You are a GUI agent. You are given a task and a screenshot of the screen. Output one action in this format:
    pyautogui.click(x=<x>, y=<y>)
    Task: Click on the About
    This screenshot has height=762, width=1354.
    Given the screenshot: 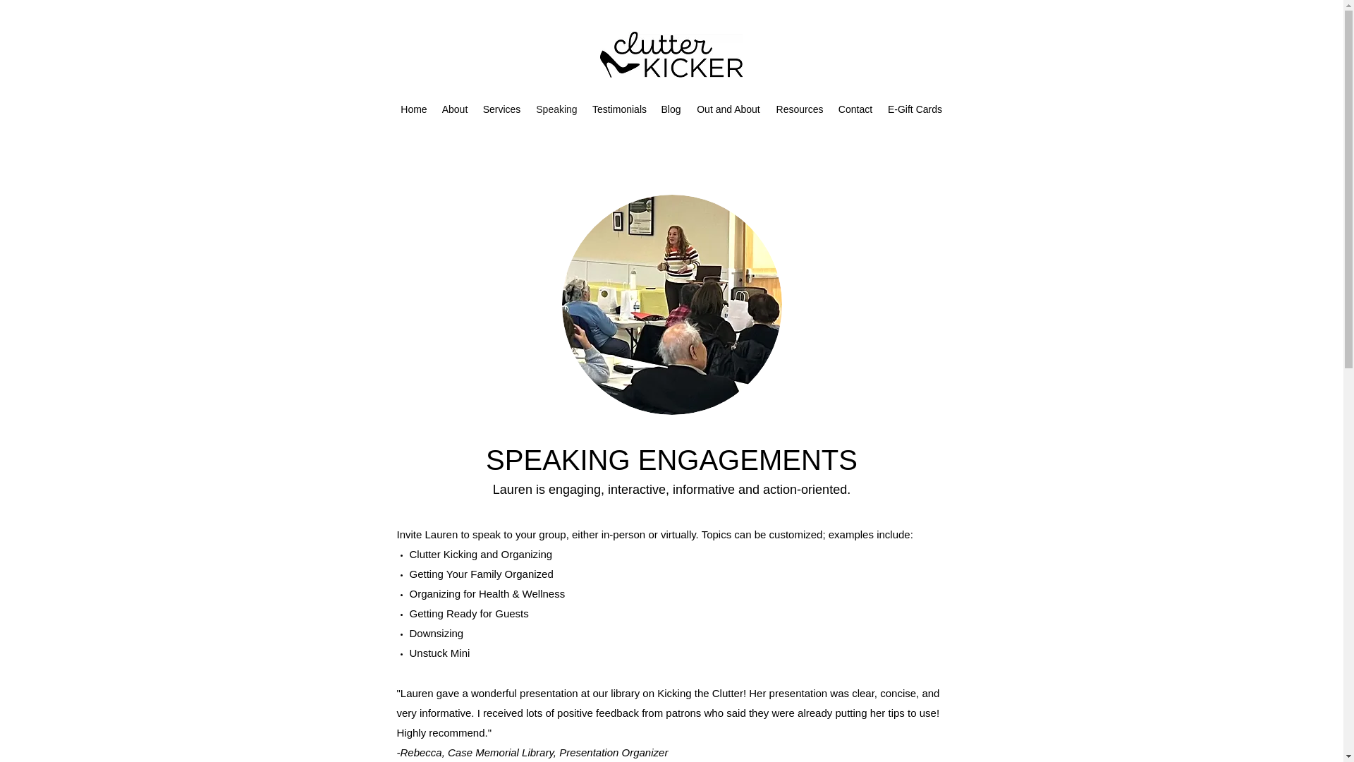 What is the action you would take?
    pyautogui.click(x=454, y=109)
    